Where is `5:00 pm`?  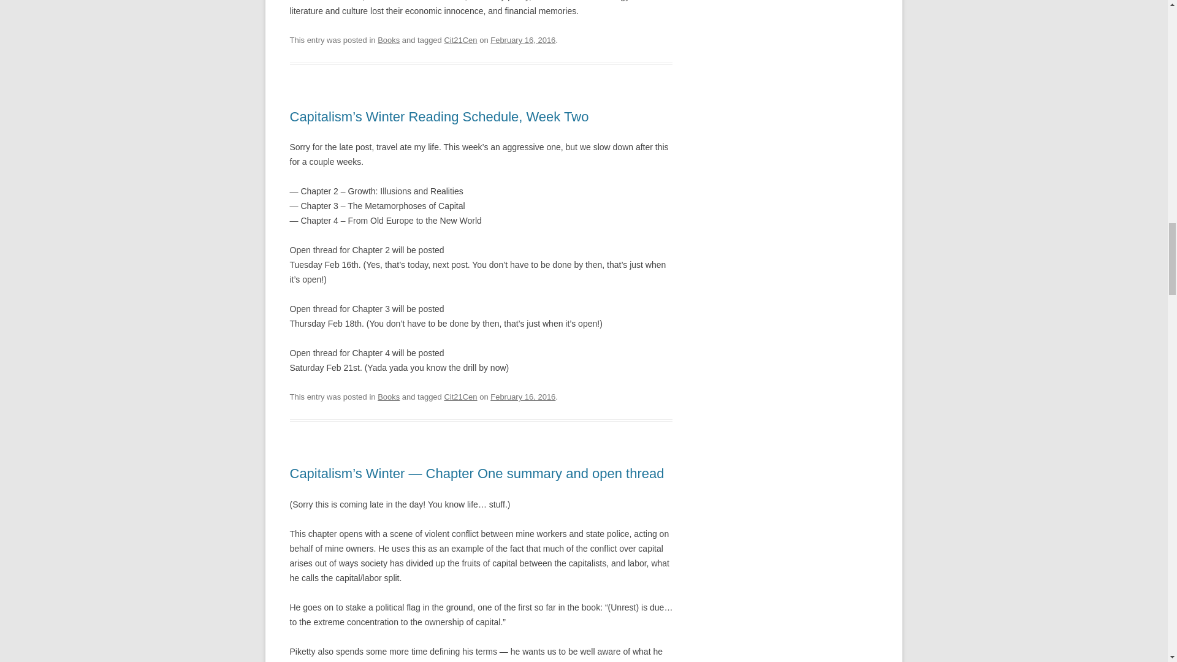 5:00 pm is located at coordinates (523, 40).